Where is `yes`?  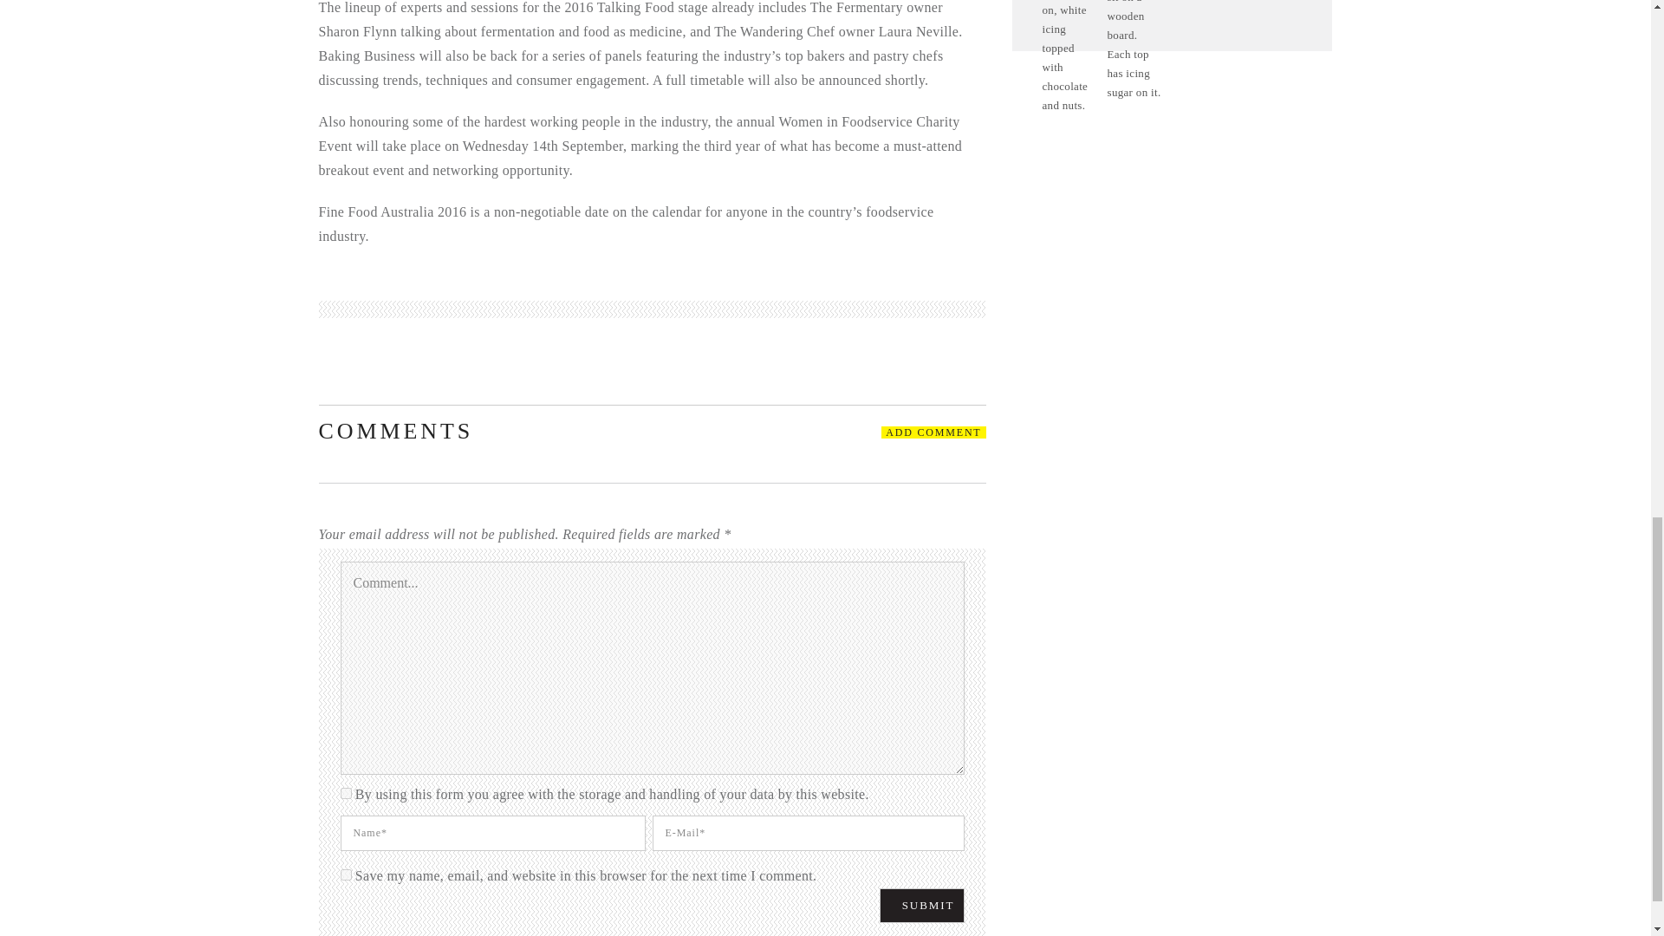
yes is located at coordinates (345, 875).